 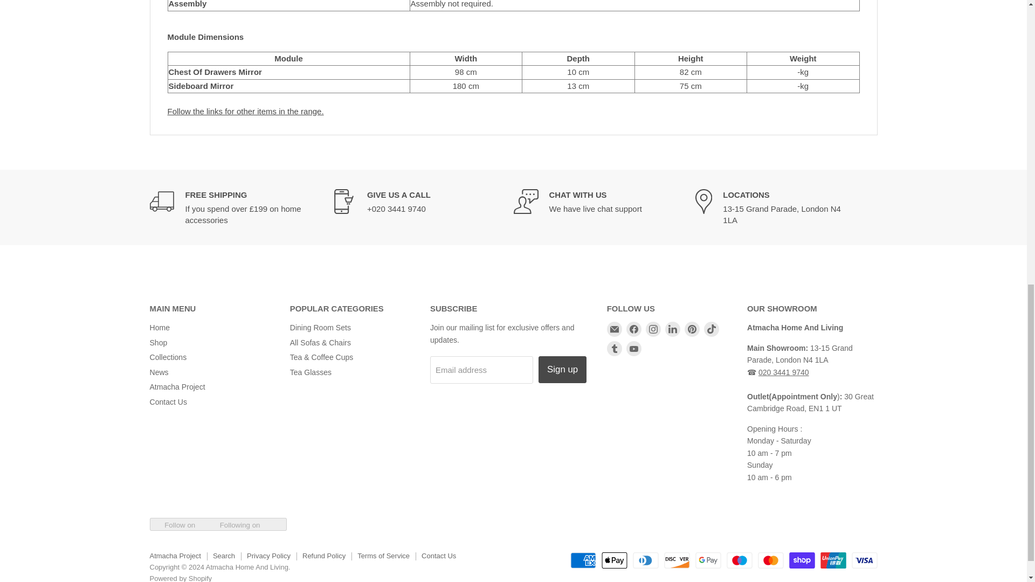 What do you see at coordinates (673, 329) in the screenshot?
I see `LinkedIn` at bounding box center [673, 329].